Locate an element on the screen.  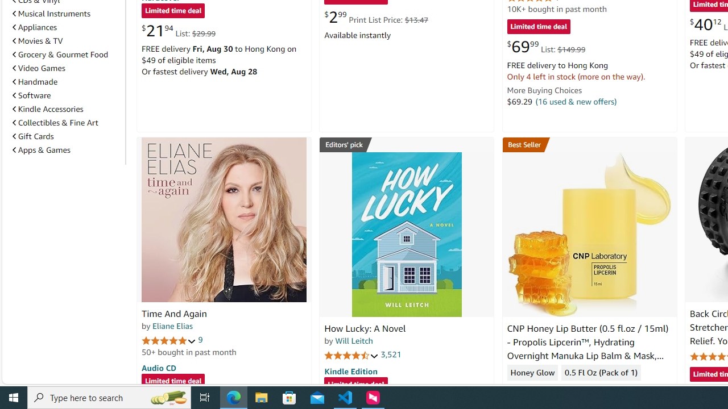
Collectibles & Fine Art is located at coordinates (67, 123).